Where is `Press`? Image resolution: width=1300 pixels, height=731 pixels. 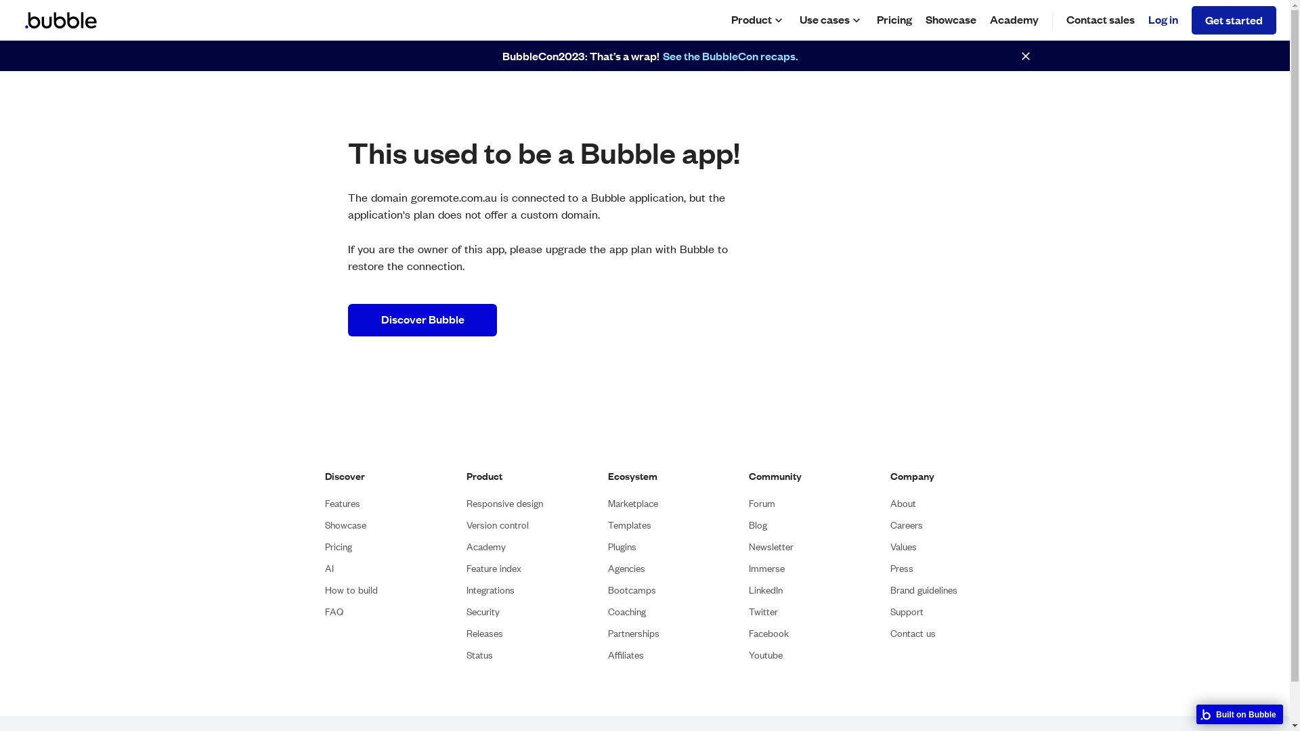
Press is located at coordinates (902, 569).